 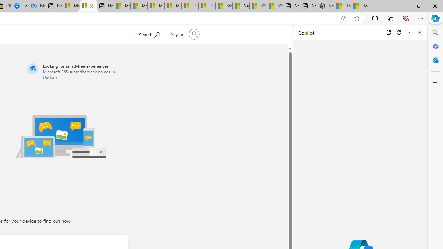 What do you see at coordinates (435, 46) in the screenshot?
I see `Microsoft 365` at bounding box center [435, 46].